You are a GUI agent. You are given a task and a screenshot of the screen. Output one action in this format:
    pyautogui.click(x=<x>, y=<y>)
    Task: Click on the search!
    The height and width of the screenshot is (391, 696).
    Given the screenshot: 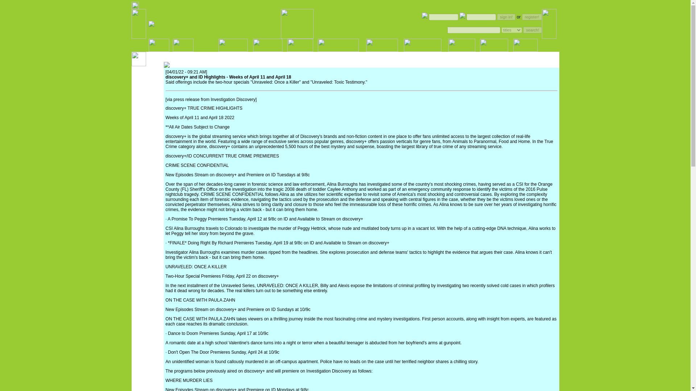 What is the action you would take?
    pyautogui.click(x=533, y=30)
    